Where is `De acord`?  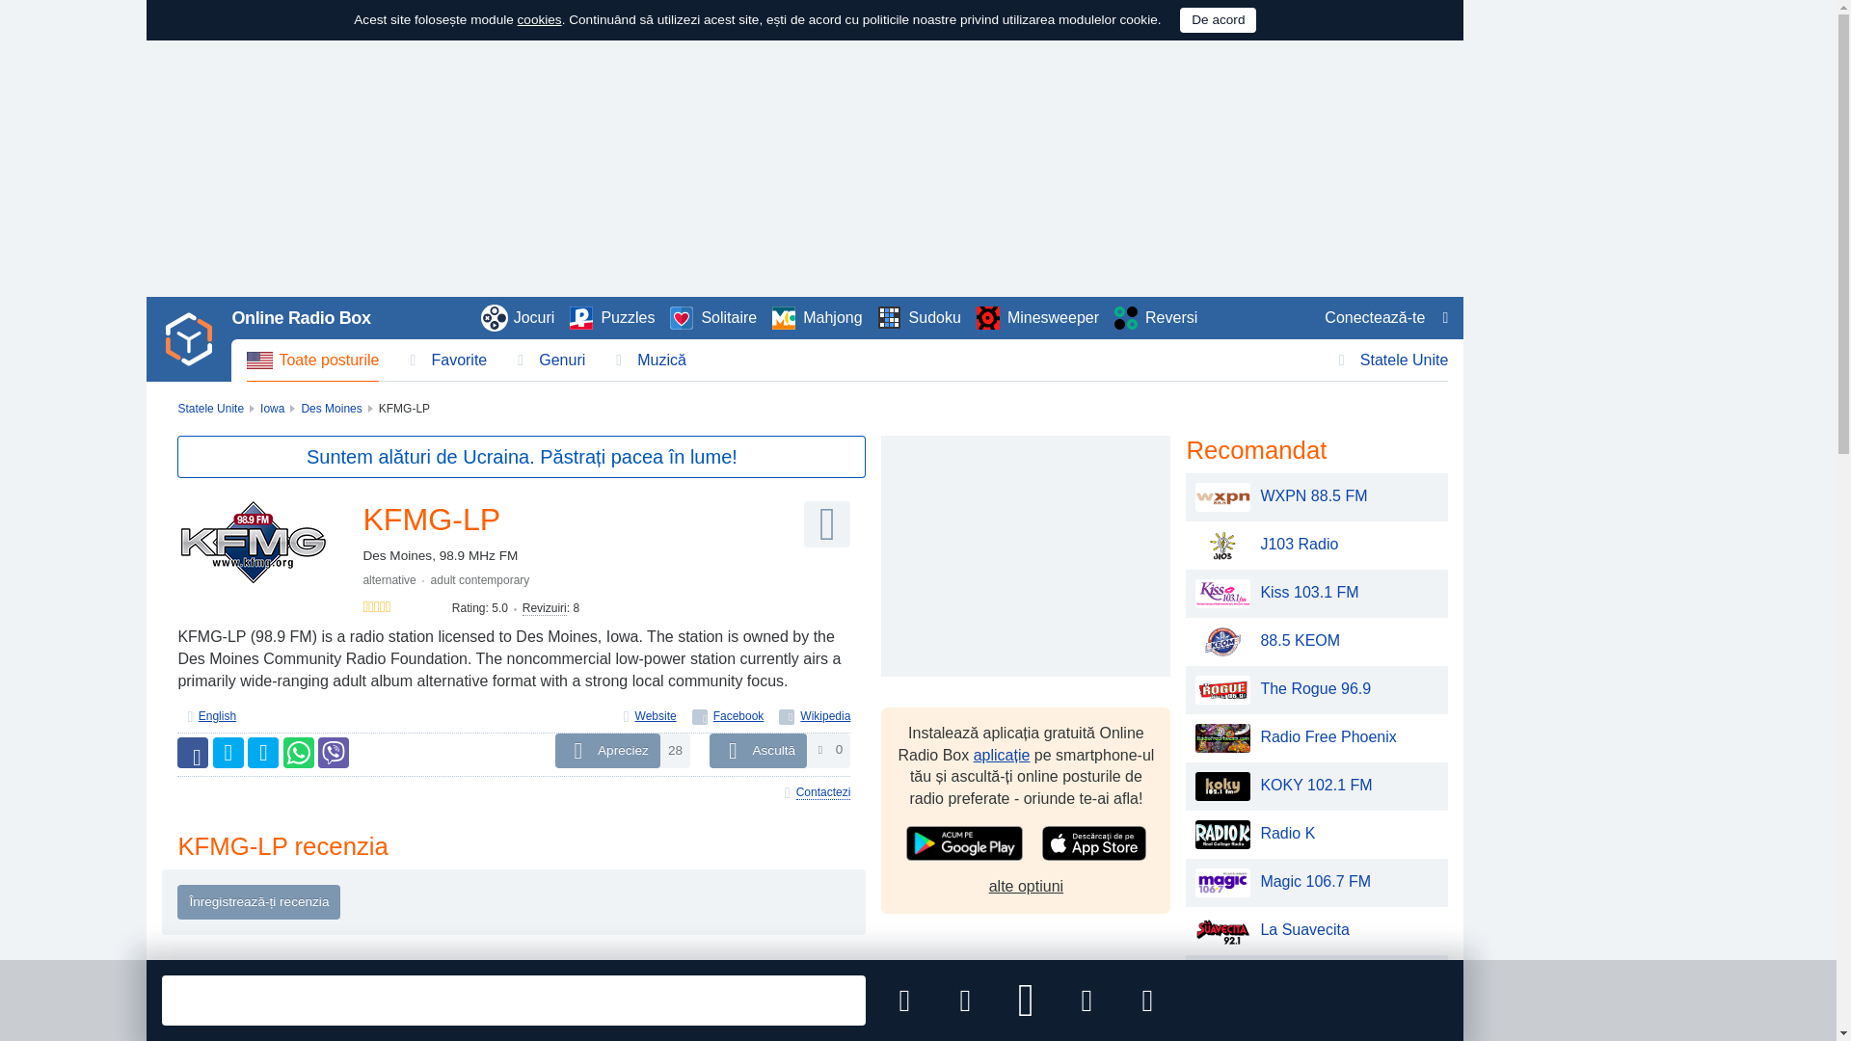
De acord is located at coordinates (1219, 19).